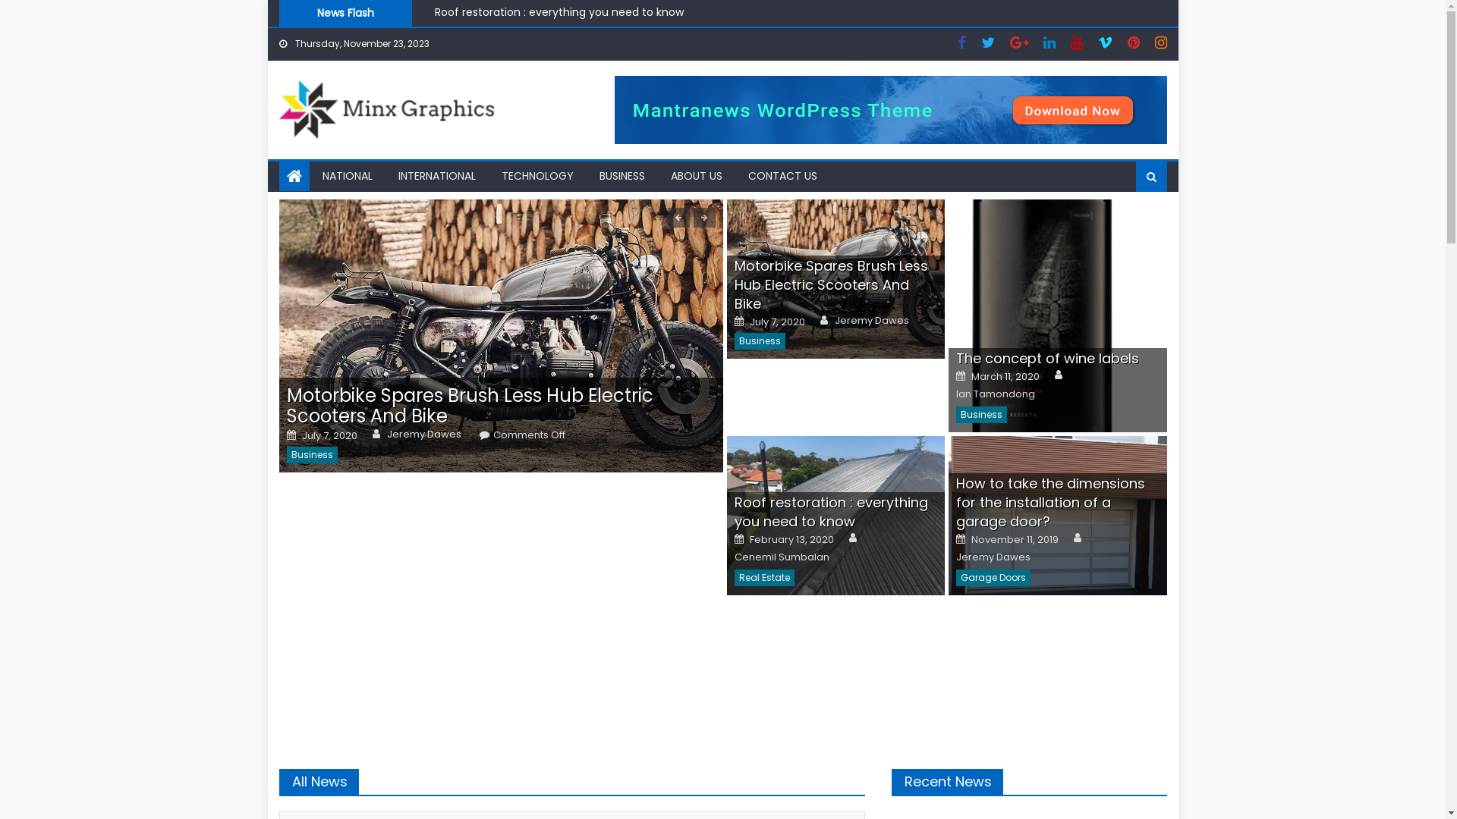 This screenshot has width=1457, height=819. Describe the element at coordinates (782, 557) in the screenshot. I see `Cenemil Sumbalan` at that location.